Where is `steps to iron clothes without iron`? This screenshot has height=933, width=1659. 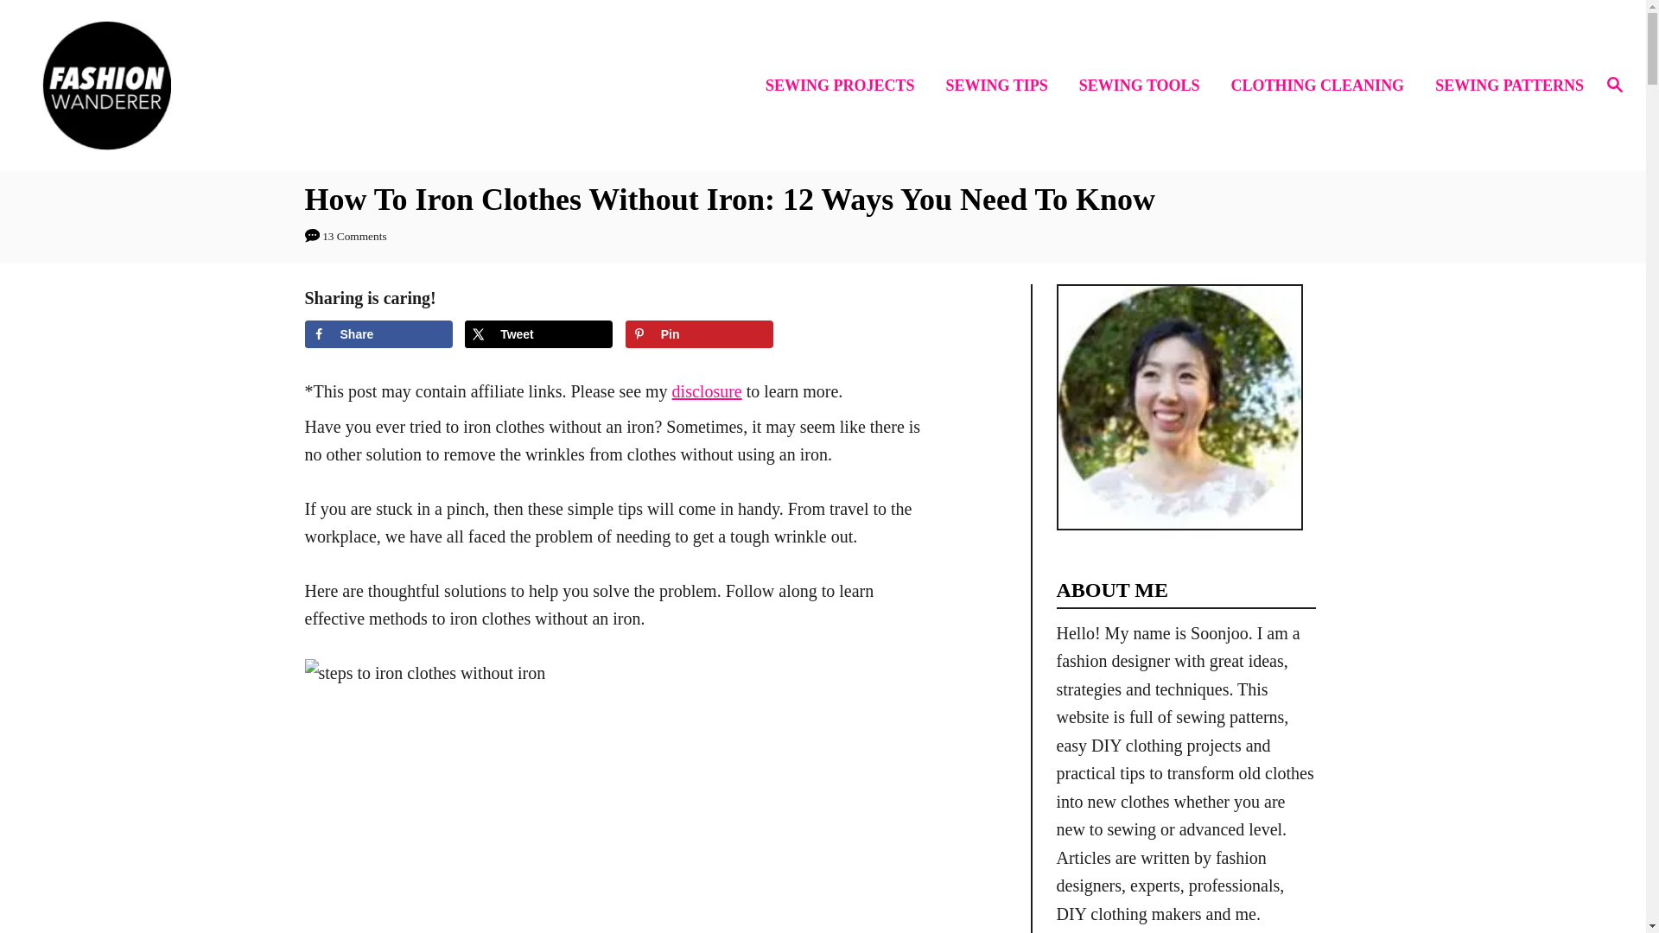 steps to iron clothes without iron is located at coordinates (525, 796).